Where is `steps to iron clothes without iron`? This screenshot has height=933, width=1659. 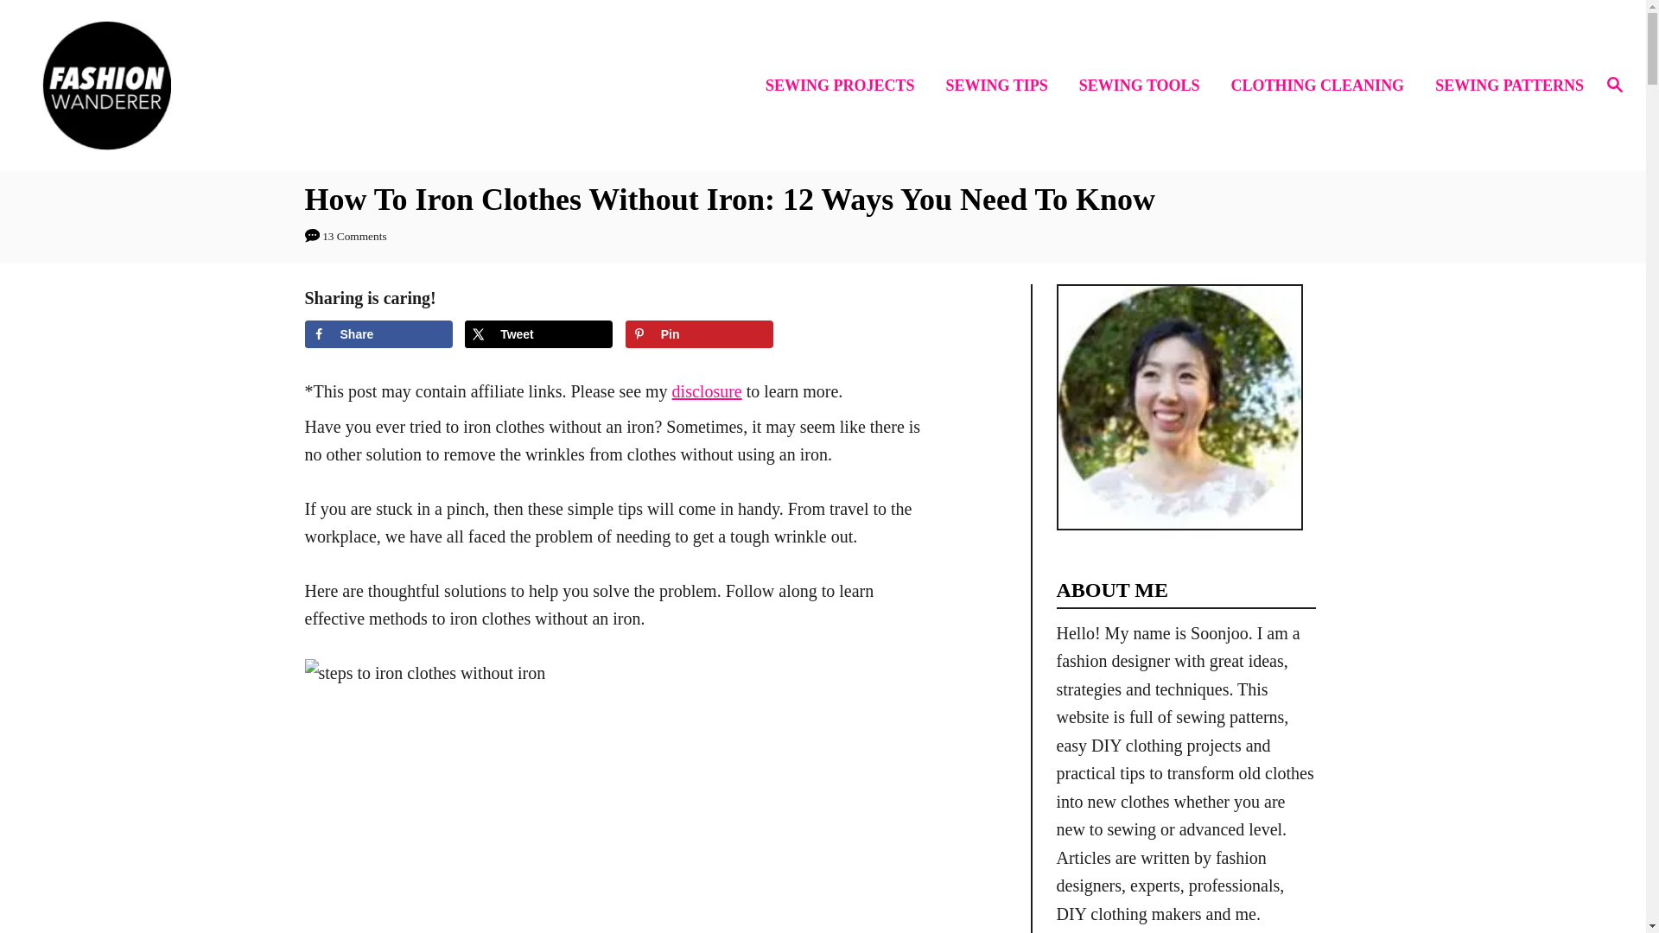 steps to iron clothes without iron is located at coordinates (525, 796).